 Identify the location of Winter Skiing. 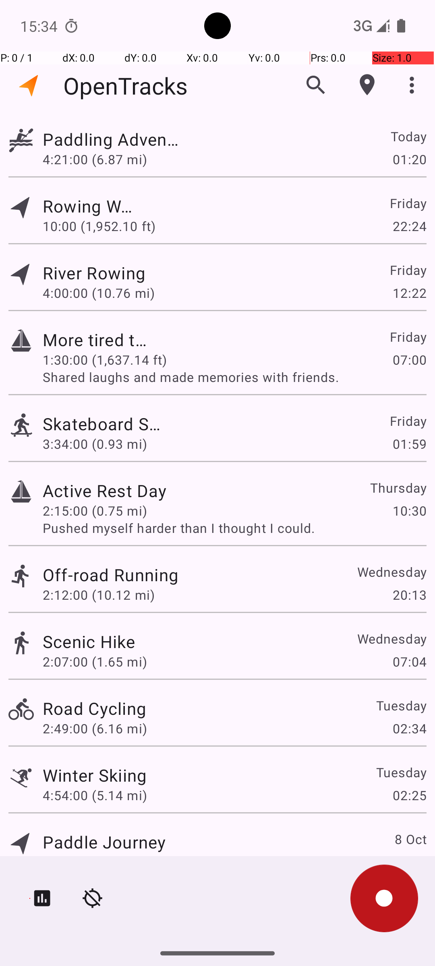
(95, 775).